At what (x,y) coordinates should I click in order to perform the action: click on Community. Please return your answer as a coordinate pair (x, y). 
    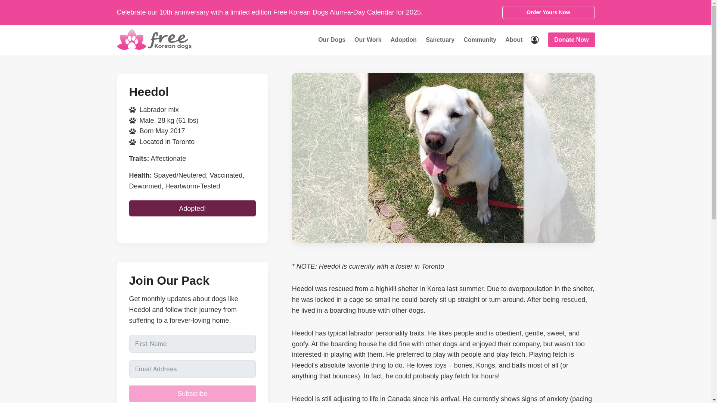
    Looking at the image, I should click on (479, 40).